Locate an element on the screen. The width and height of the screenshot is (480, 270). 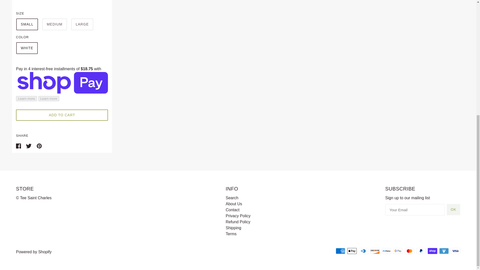
Discover is located at coordinates (375, 251).